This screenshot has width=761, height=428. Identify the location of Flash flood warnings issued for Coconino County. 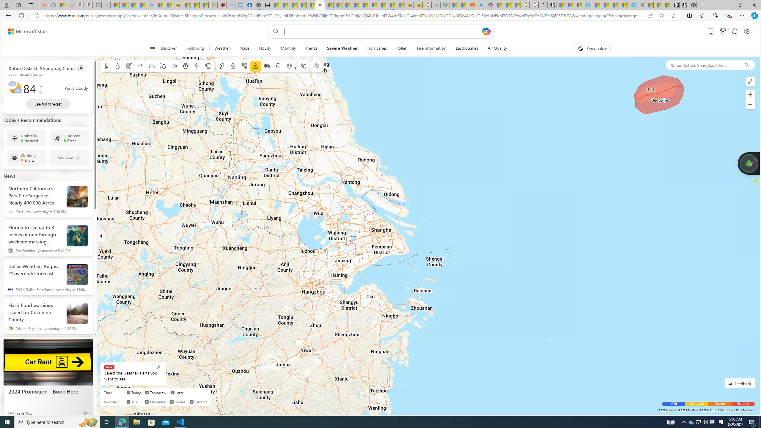
(35, 311).